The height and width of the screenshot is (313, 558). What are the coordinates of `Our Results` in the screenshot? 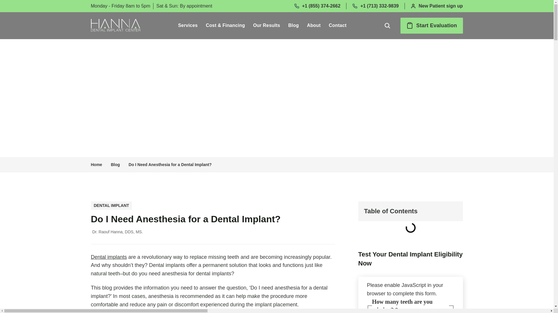 It's located at (266, 26).